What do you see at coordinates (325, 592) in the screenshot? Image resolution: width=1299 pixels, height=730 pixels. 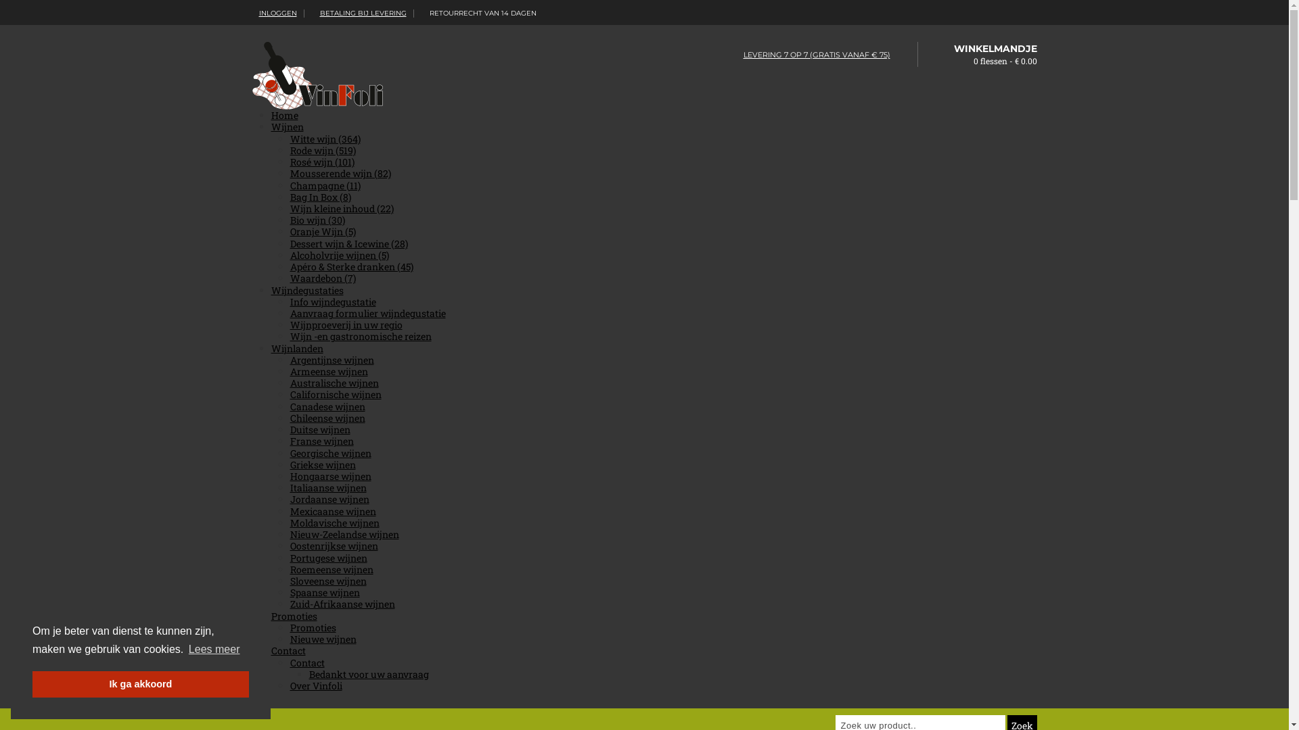 I see `Spaanse wijnen` at bounding box center [325, 592].